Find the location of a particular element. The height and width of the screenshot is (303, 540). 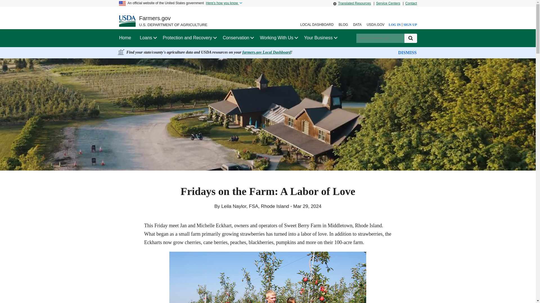

LOG IN is located at coordinates (393, 25).